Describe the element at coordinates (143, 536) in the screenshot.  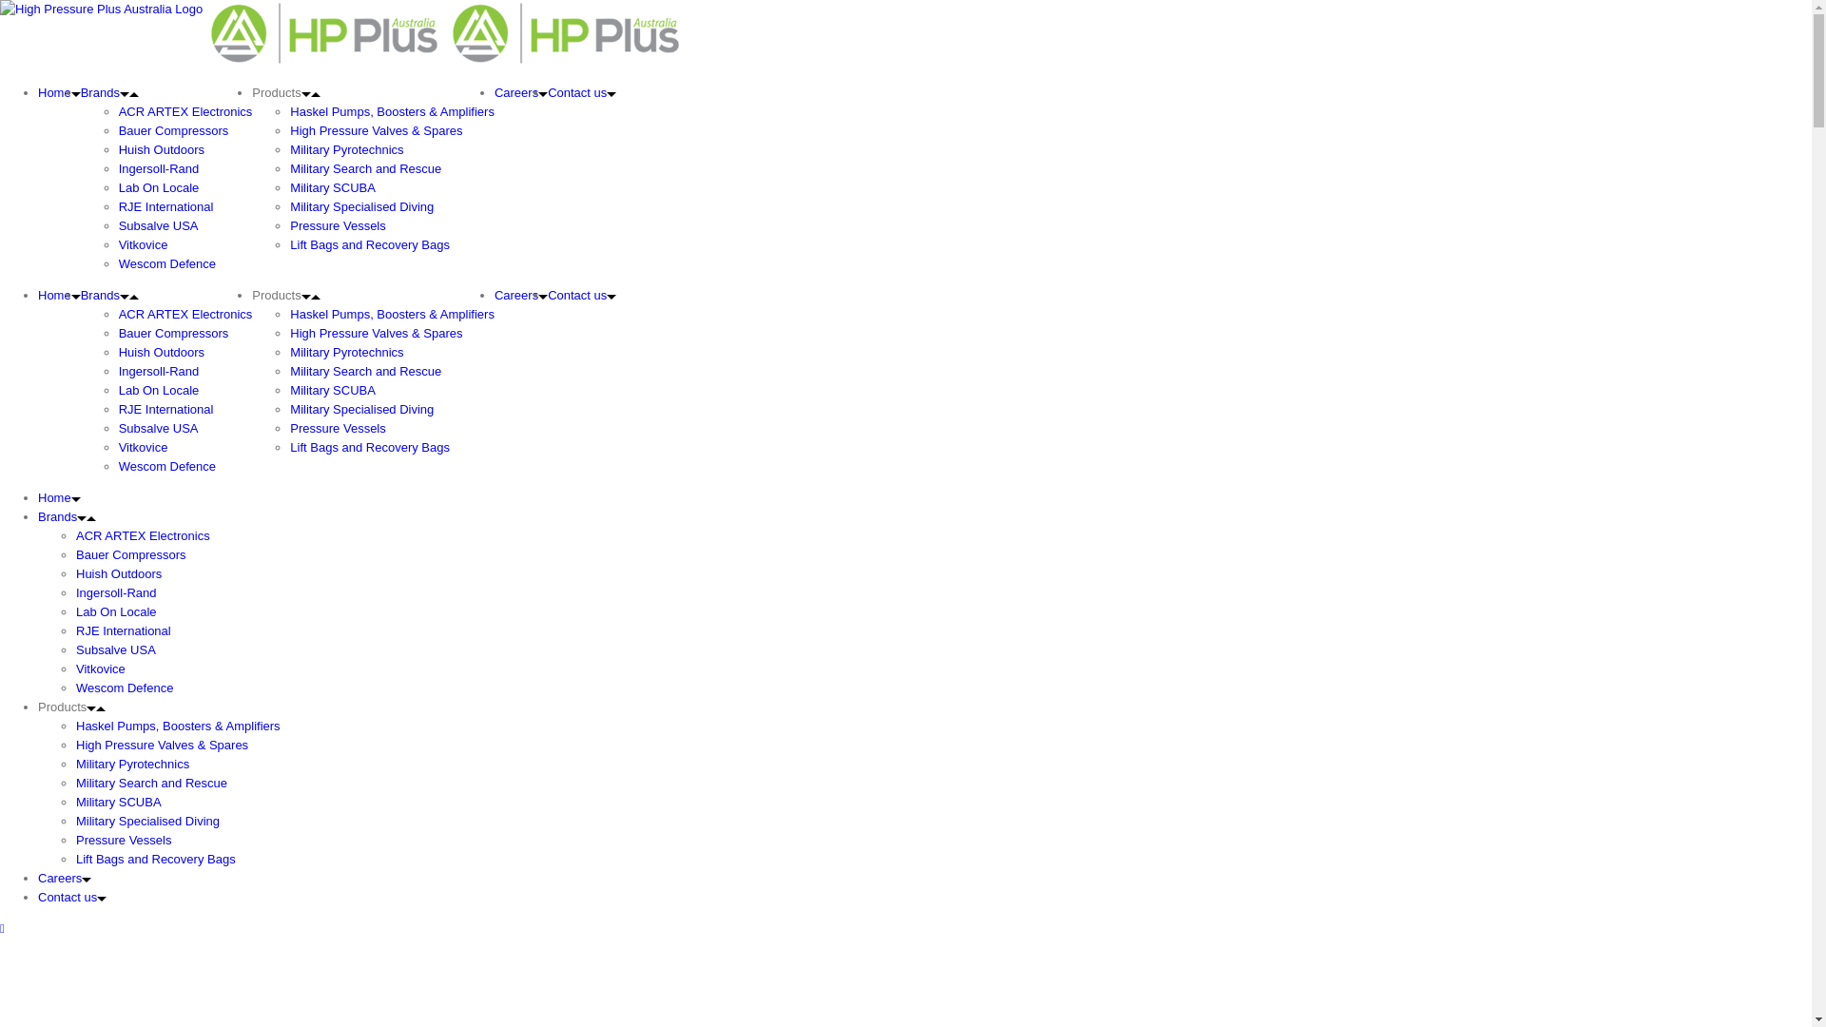
I see `ACR ARTEX Electronics` at that location.